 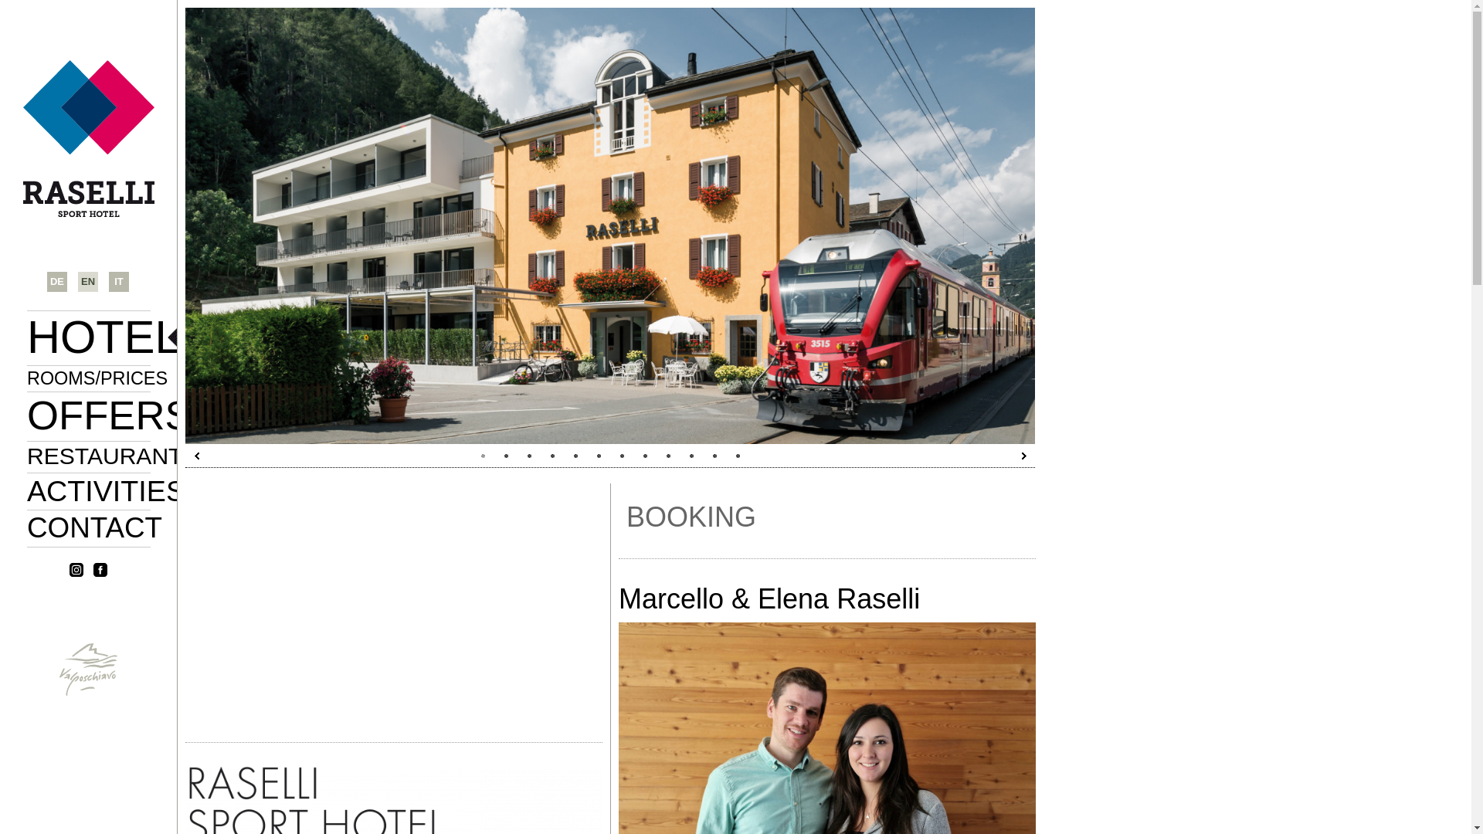 What do you see at coordinates (174, 546) in the screenshot?
I see `CONTACT` at bounding box center [174, 546].